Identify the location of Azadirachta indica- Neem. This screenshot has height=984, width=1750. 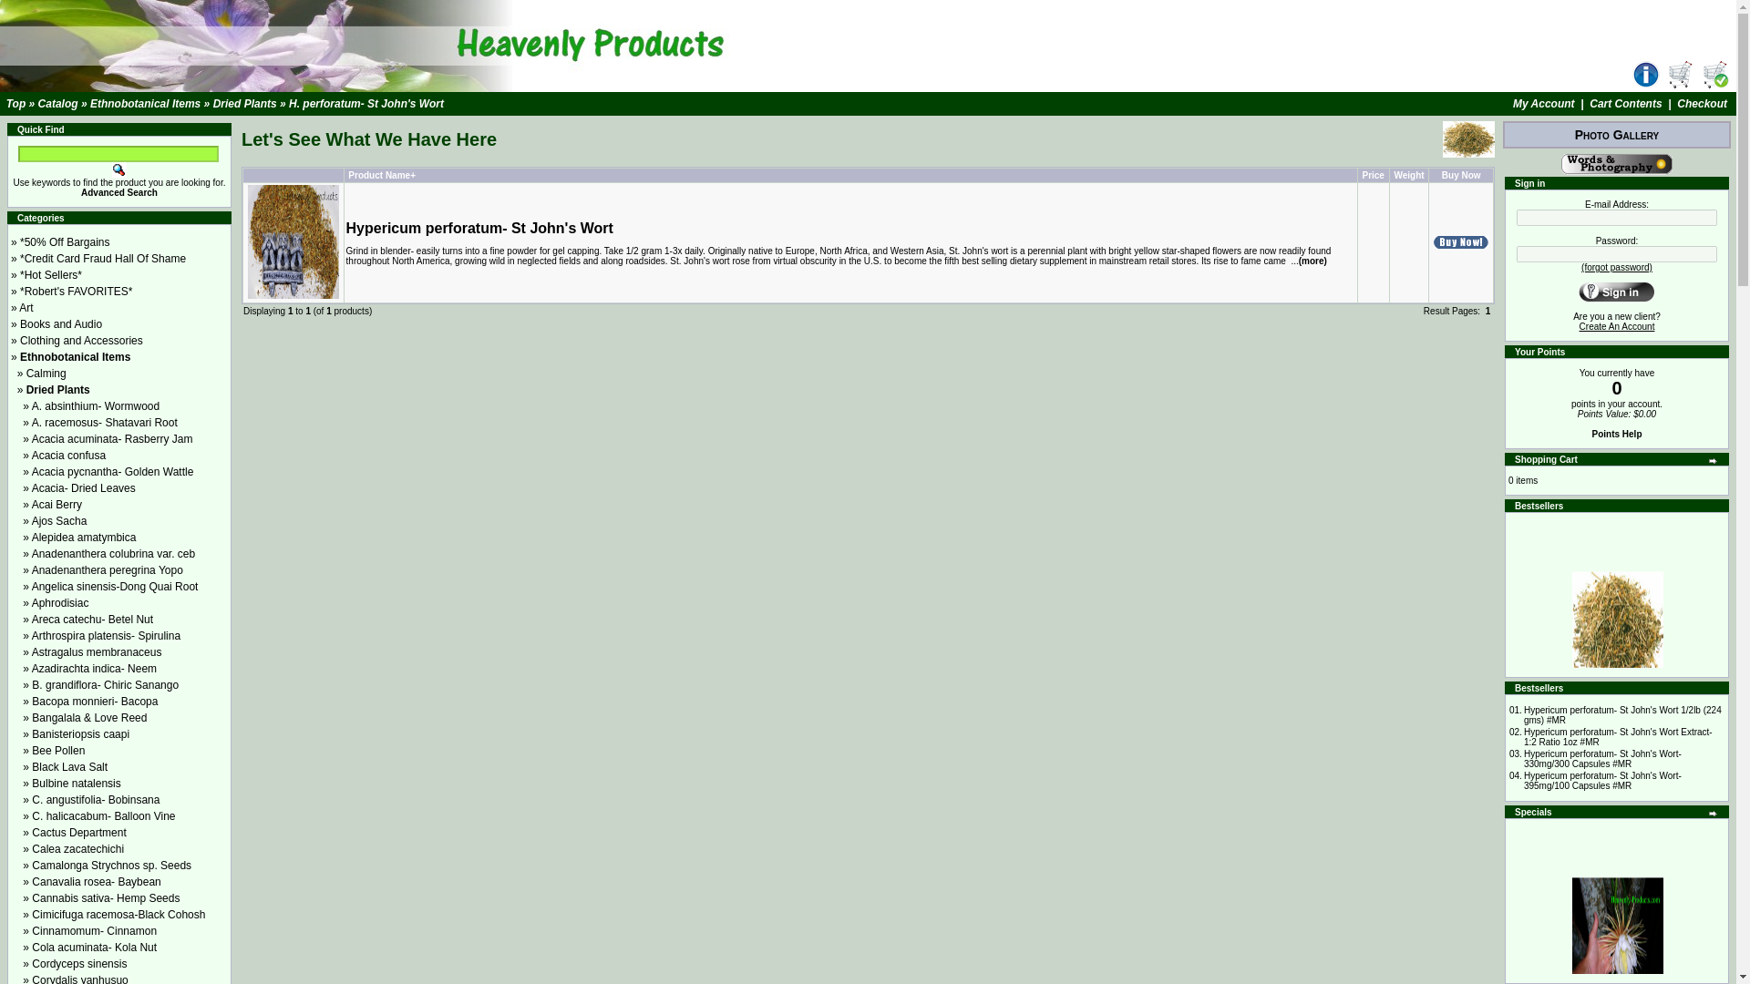
(94, 668).